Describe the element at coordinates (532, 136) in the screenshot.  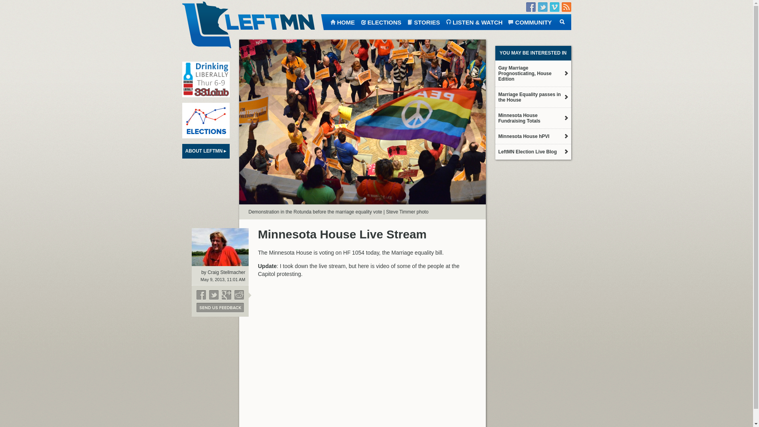
I see `Minnesota House hPVI` at that location.